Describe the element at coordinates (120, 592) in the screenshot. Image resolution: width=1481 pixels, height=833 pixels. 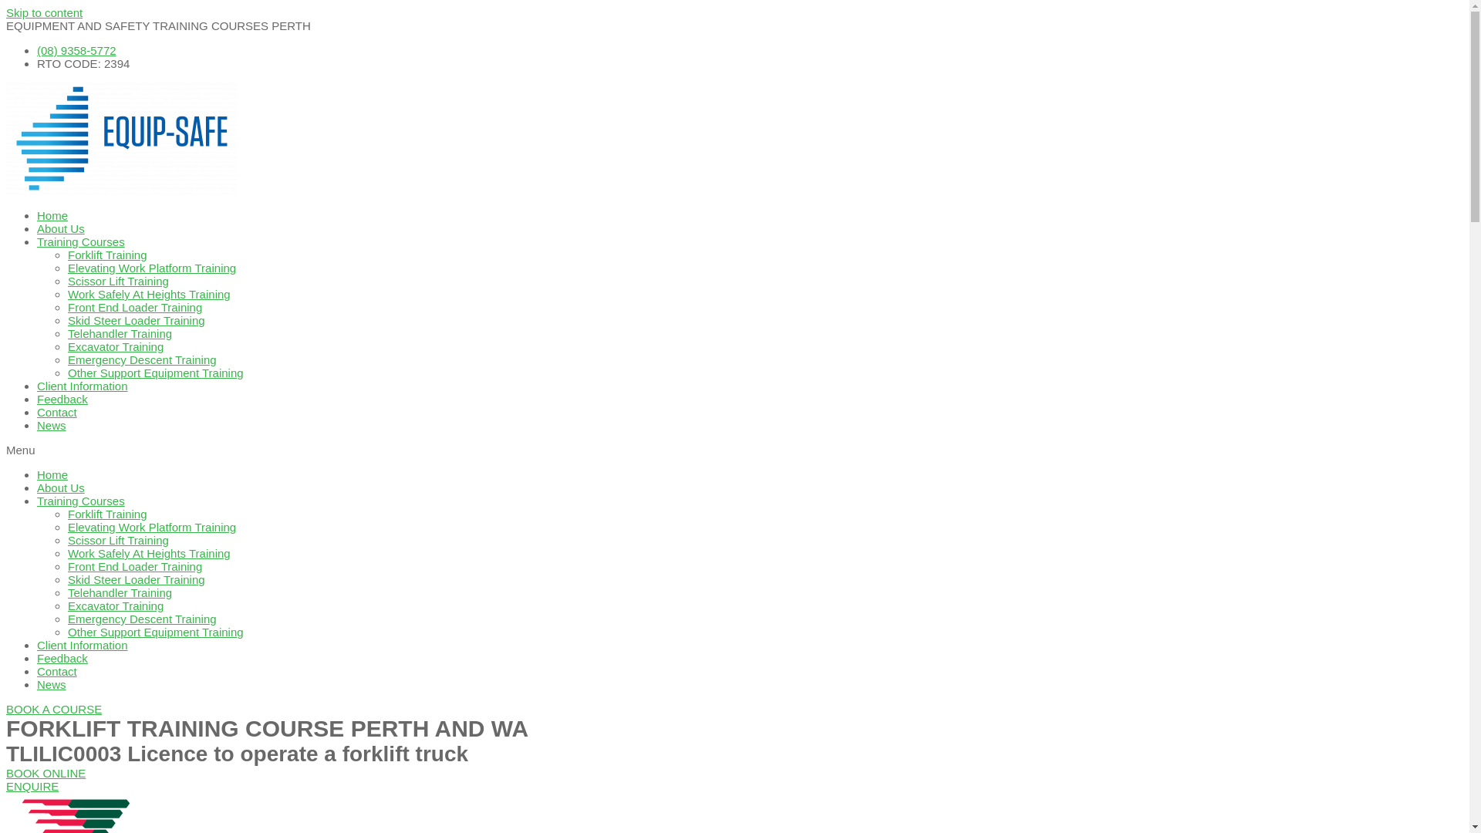
I see `Telehandler Training` at that location.